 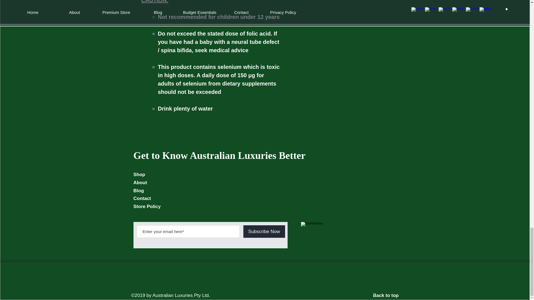 I want to click on Contact, so click(x=142, y=198).